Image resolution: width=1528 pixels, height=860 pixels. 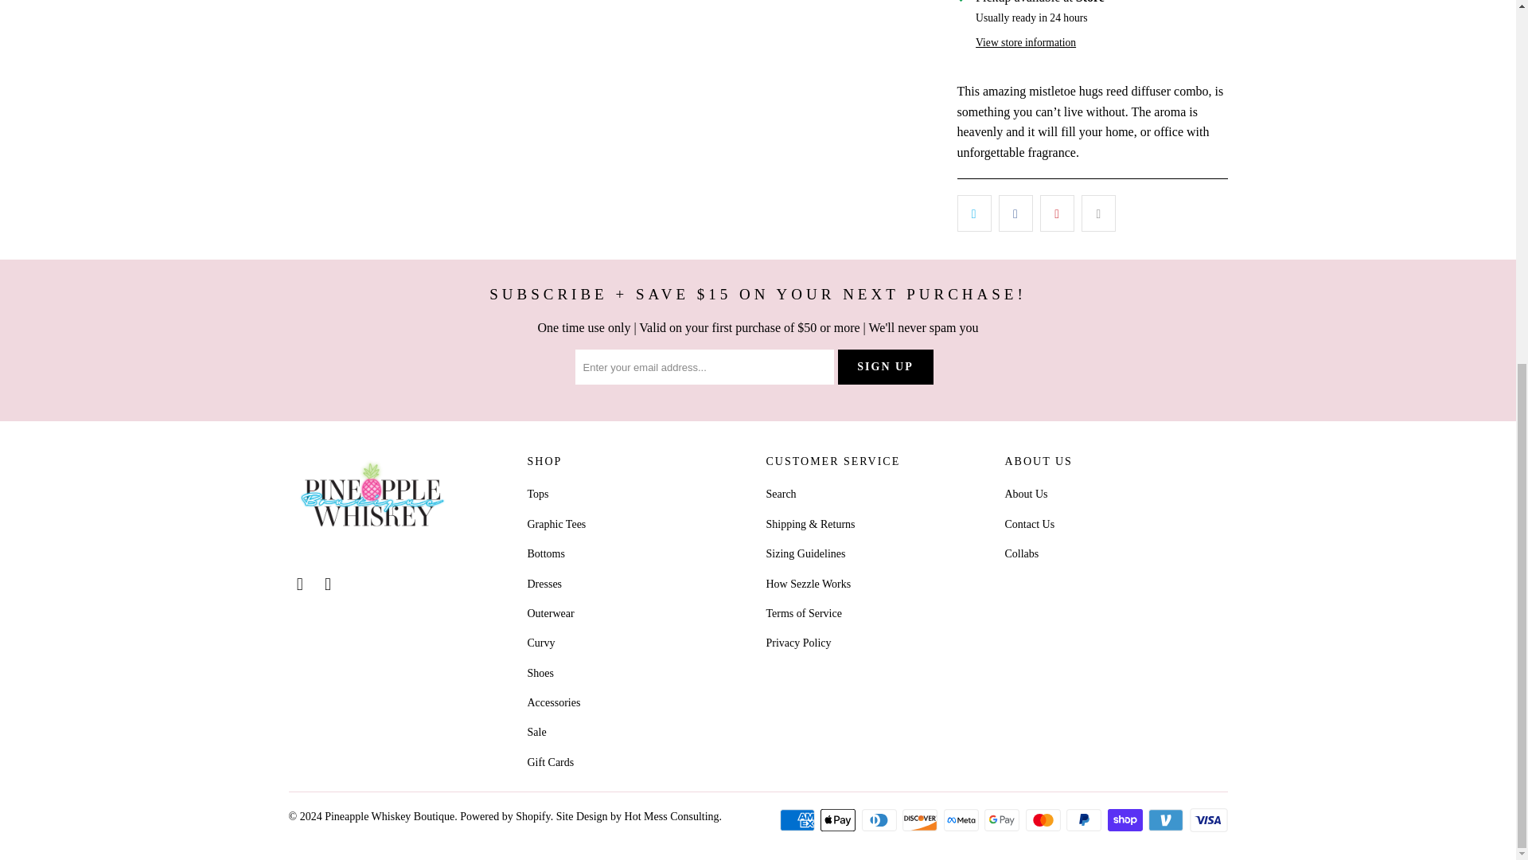 What do you see at coordinates (798, 820) in the screenshot?
I see `American Express` at bounding box center [798, 820].